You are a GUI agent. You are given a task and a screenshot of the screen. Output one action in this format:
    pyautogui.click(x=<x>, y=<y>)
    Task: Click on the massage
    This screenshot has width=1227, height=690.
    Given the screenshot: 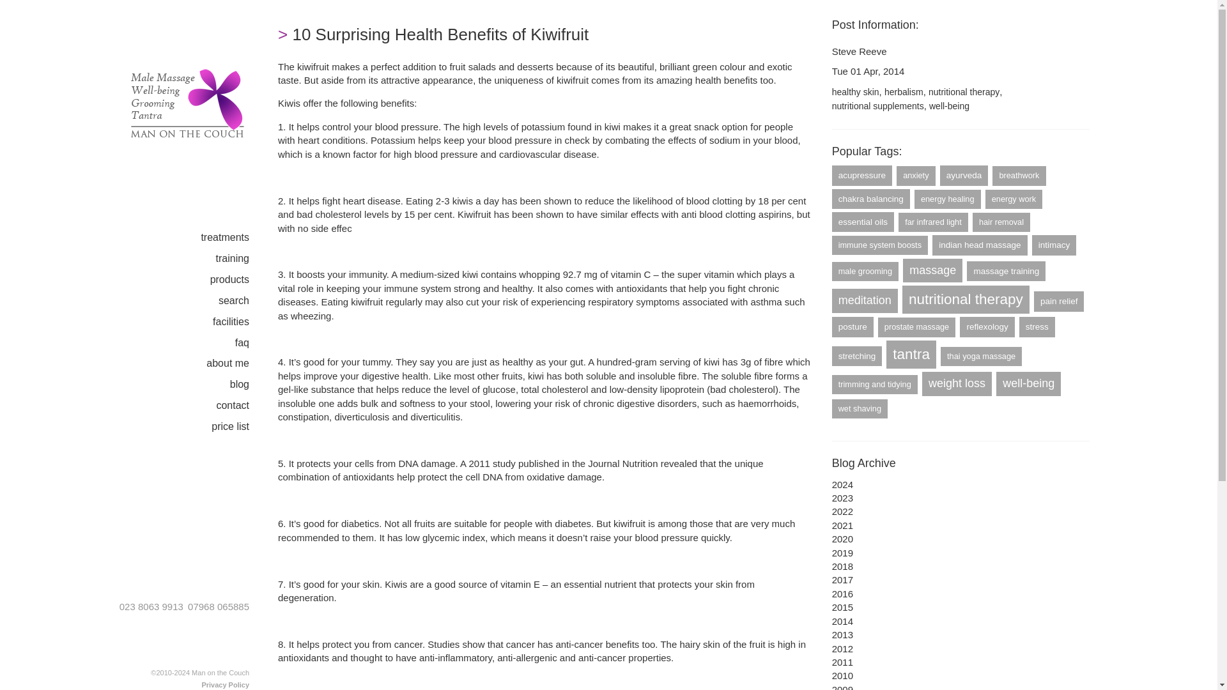 What is the action you would take?
    pyautogui.click(x=932, y=271)
    